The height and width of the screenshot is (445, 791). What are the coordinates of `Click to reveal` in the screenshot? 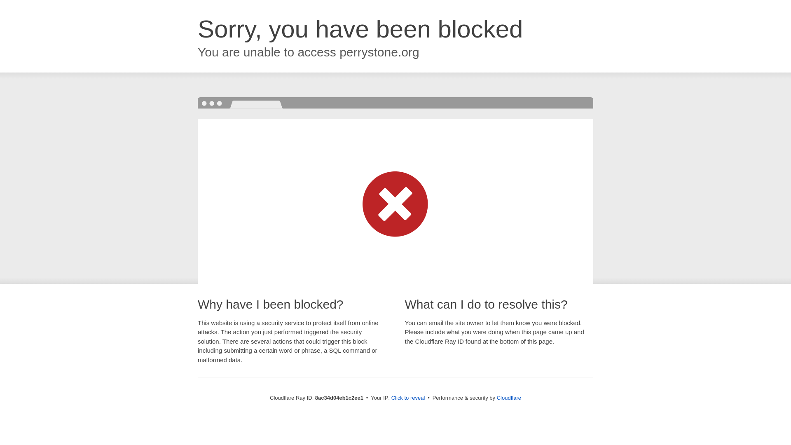 It's located at (408, 398).